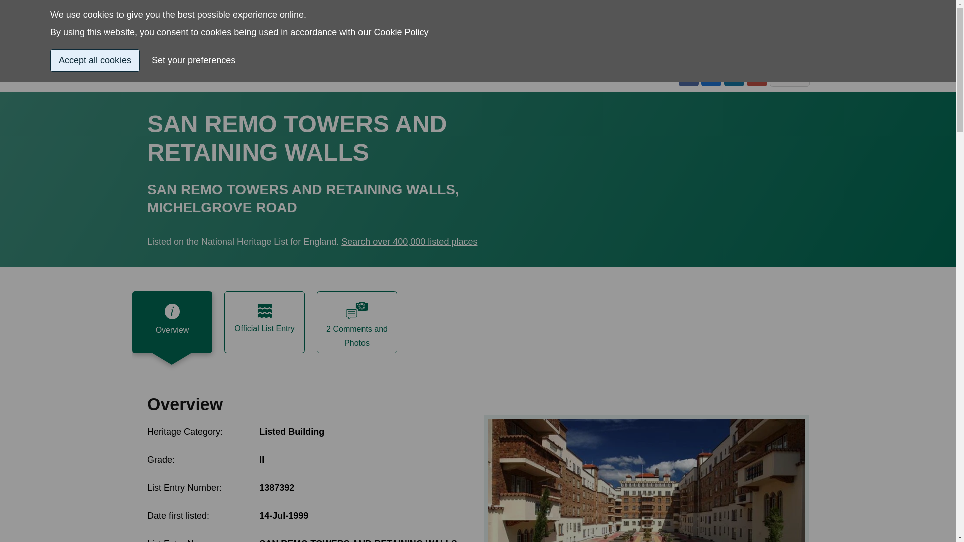  What do you see at coordinates (197, 44) in the screenshot?
I see `Set your preferences` at bounding box center [197, 44].